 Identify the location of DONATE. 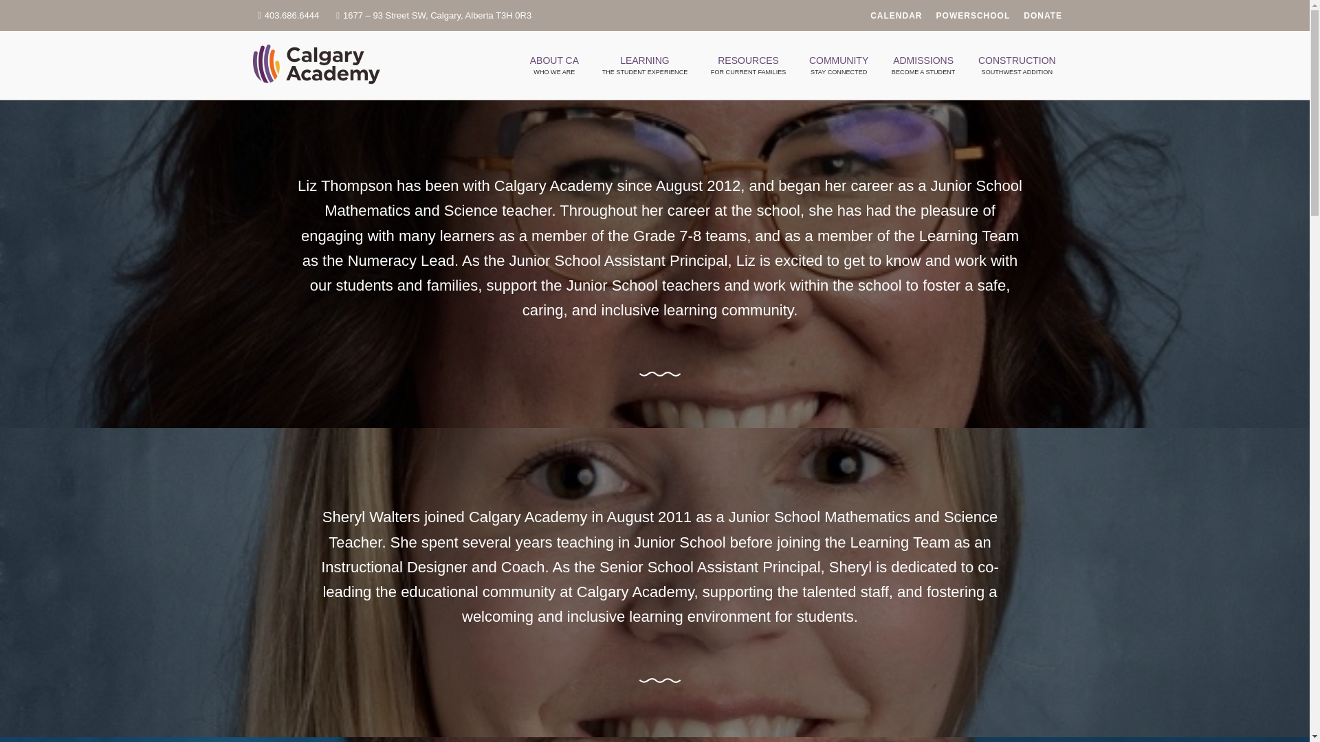
(1043, 16).